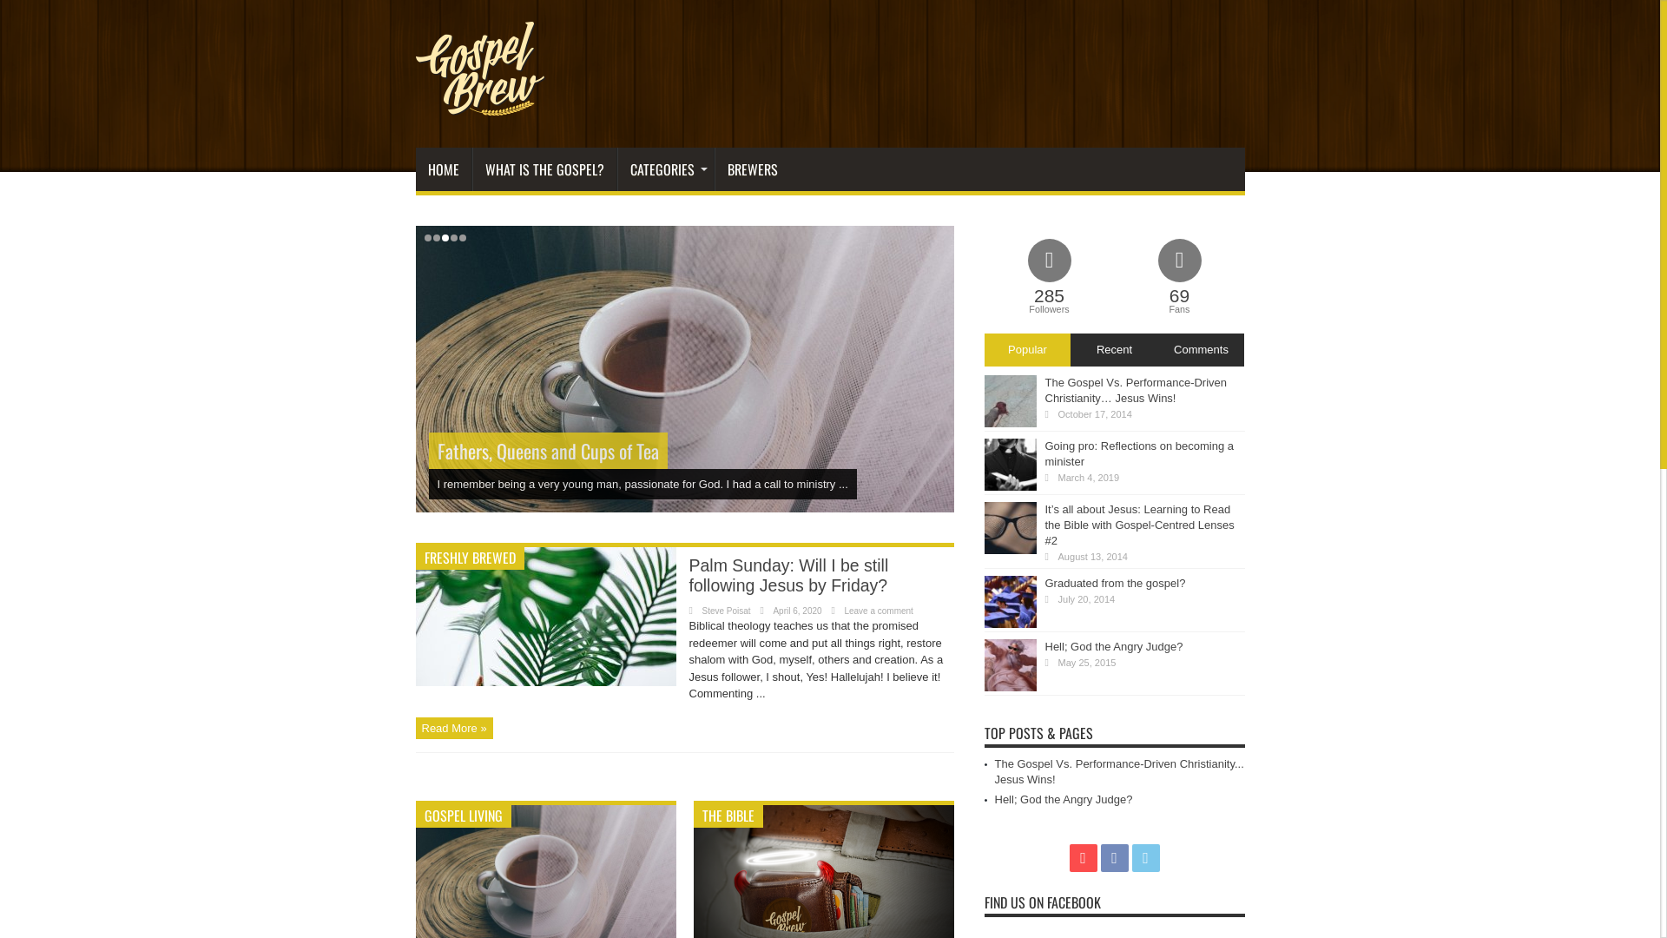 Image resolution: width=1667 pixels, height=938 pixels. I want to click on THE BIBLE, so click(728, 816).